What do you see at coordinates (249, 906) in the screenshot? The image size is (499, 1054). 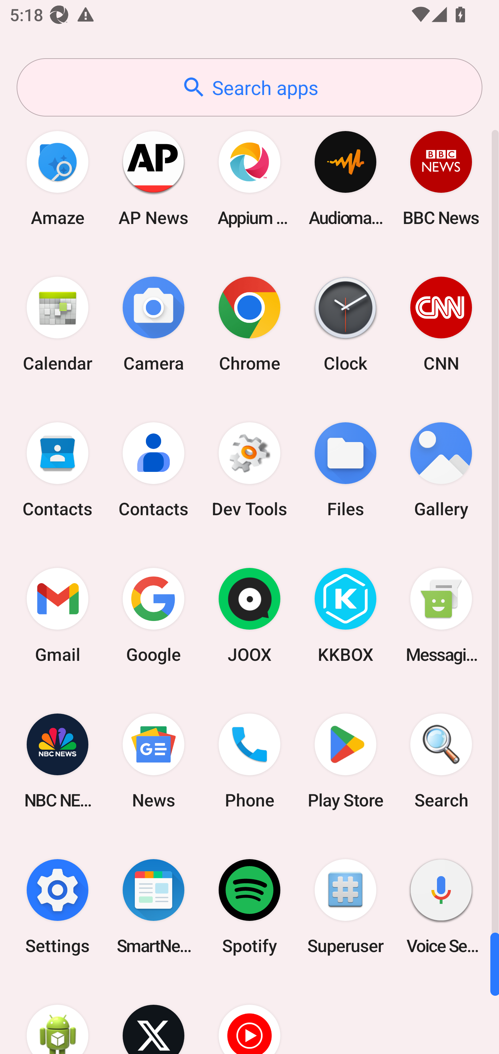 I see `Spotify` at bounding box center [249, 906].